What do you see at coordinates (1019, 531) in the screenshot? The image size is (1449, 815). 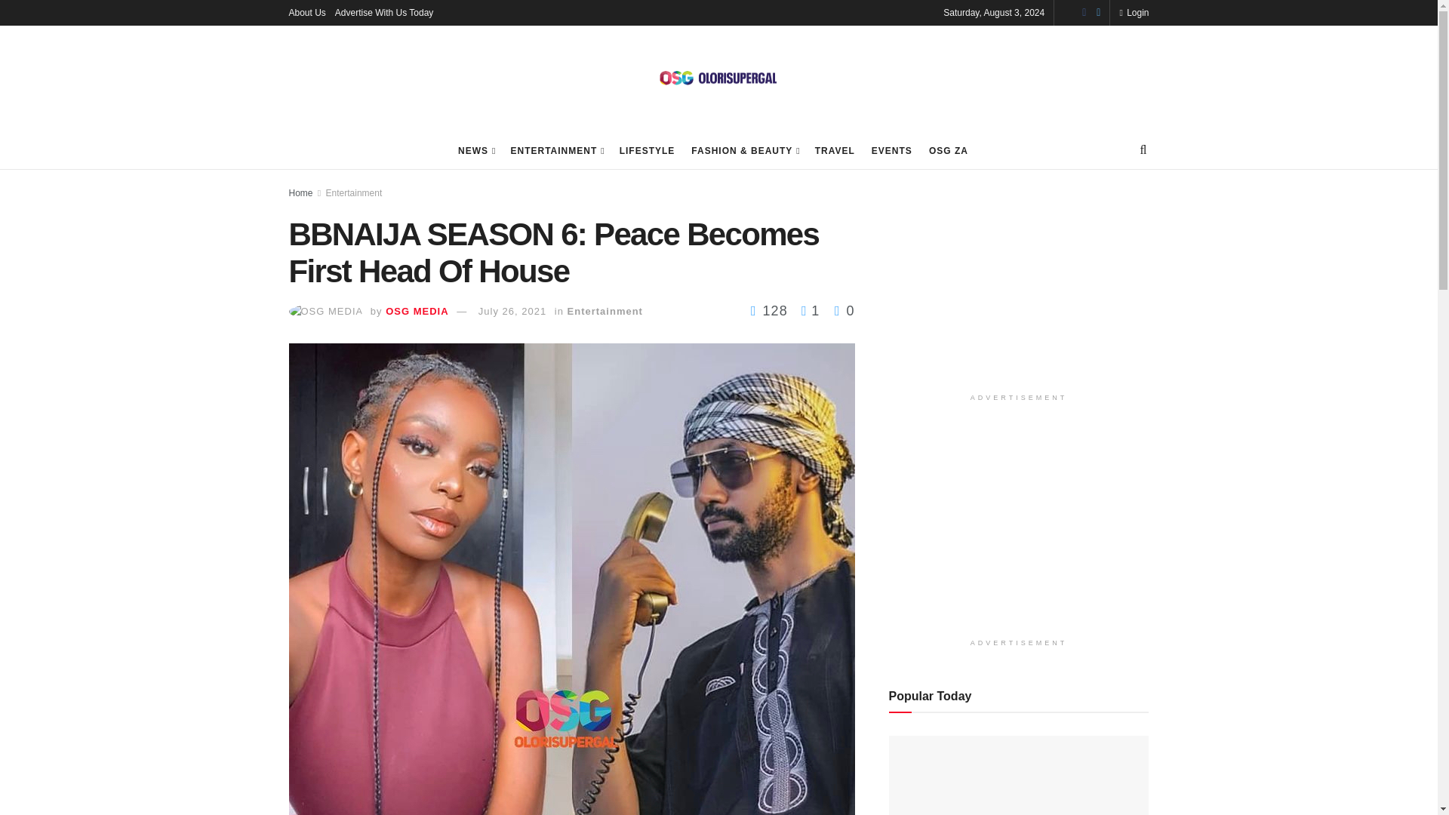 I see `Advertisement` at bounding box center [1019, 531].